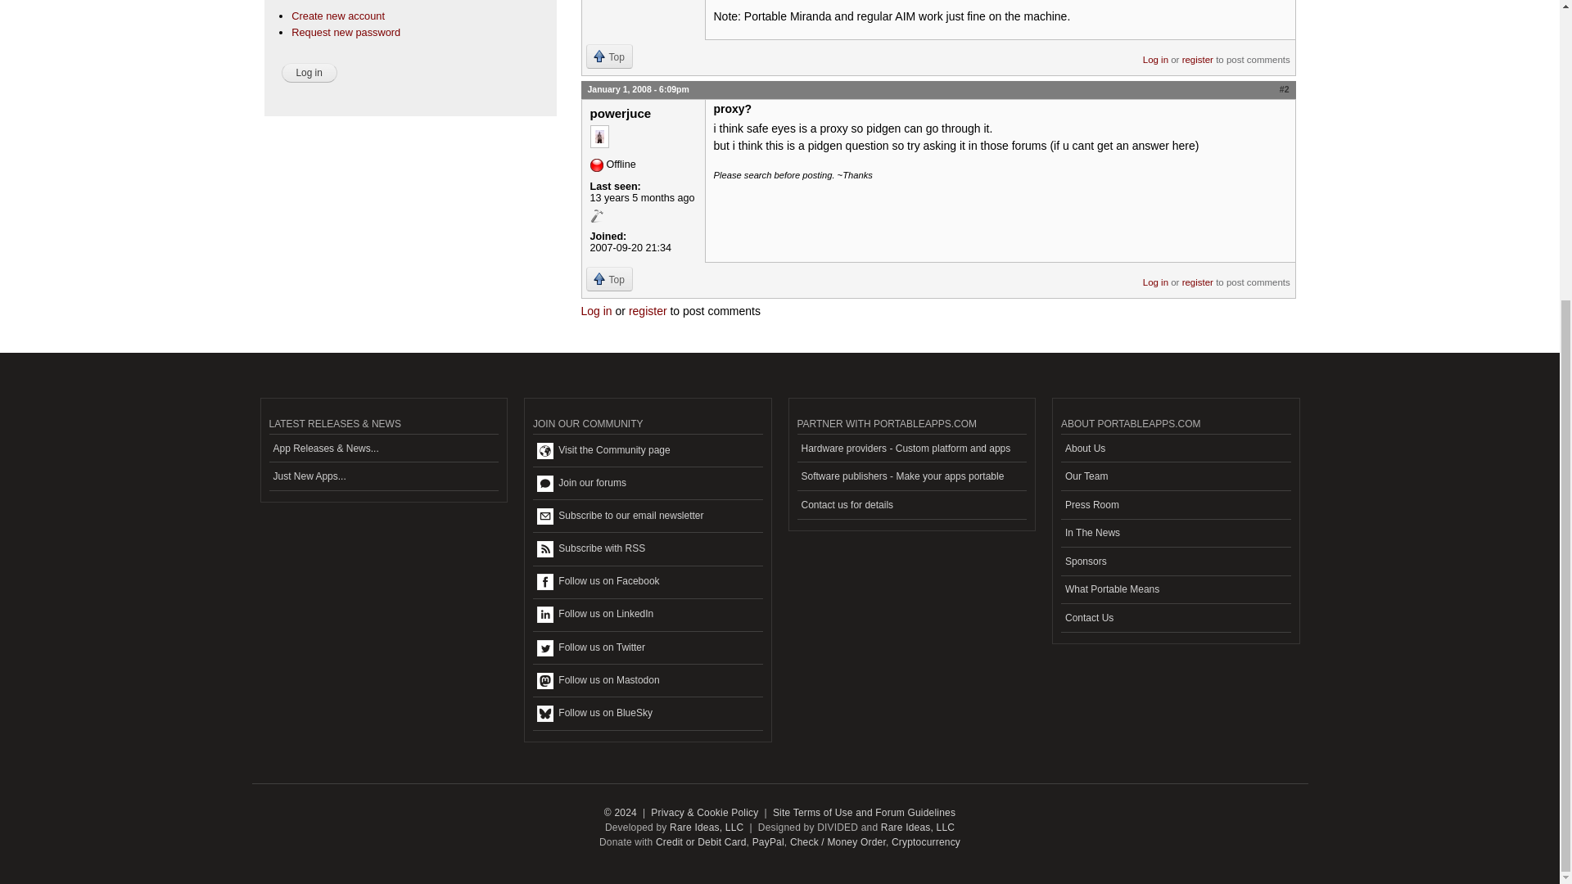 This screenshot has height=884, width=1572. Describe the element at coordinates (346, 33) in the screenshot. I see `Request new password via e-mail.` at that location.